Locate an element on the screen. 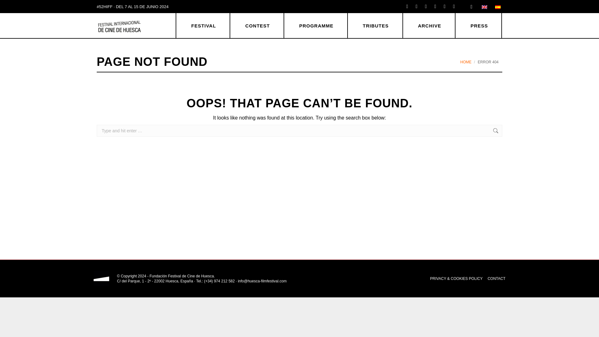 This screenshot has height=337, width=599. Flickr page opens in new window is located at coordinates (435, 6).